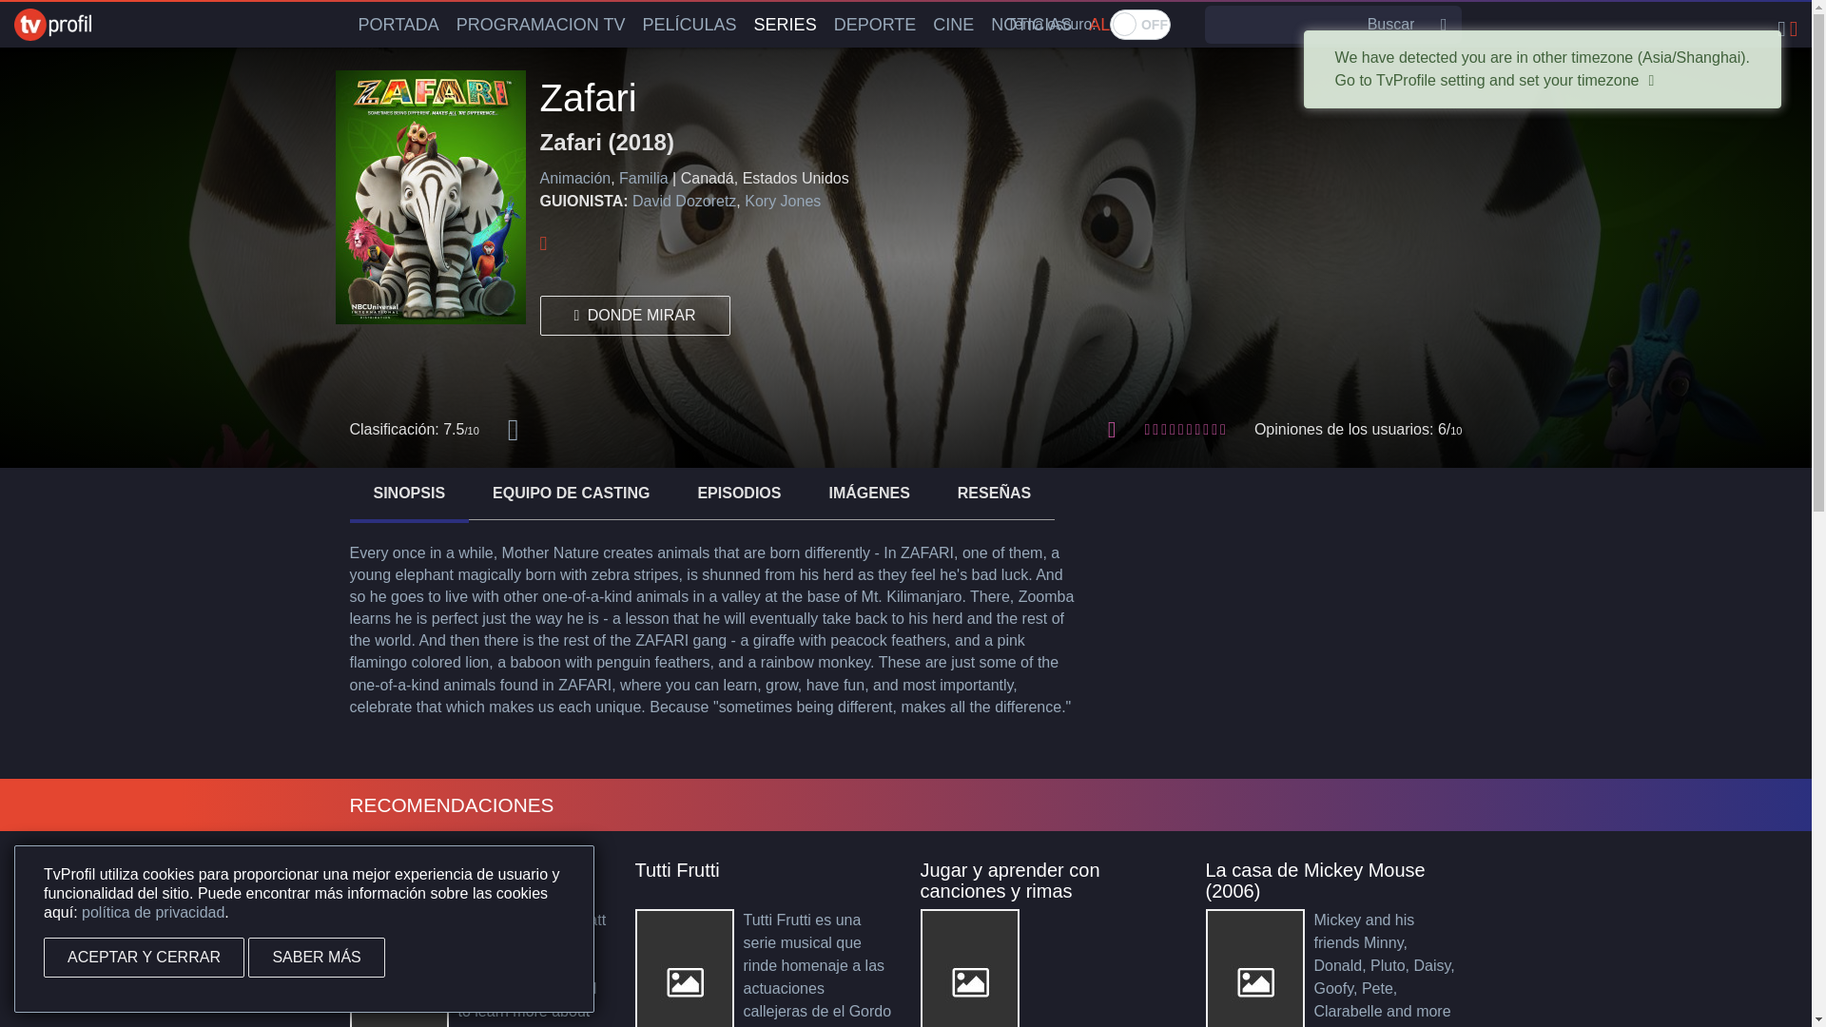  Describe the element at coordinates (953, 25) in the screenshot. I see `CINE` at that location.